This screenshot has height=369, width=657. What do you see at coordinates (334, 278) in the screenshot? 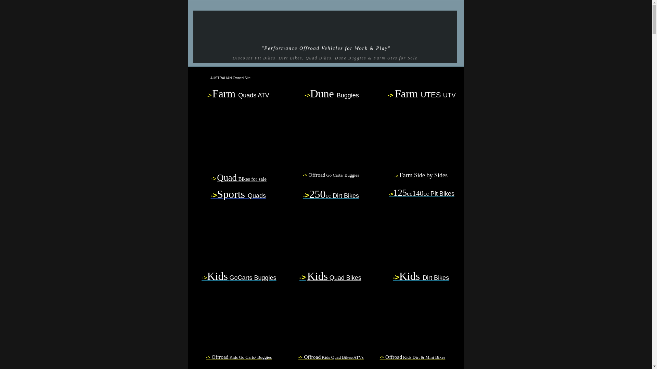
I see `Kids Quad Bikes` at bounding box center [334, 278].